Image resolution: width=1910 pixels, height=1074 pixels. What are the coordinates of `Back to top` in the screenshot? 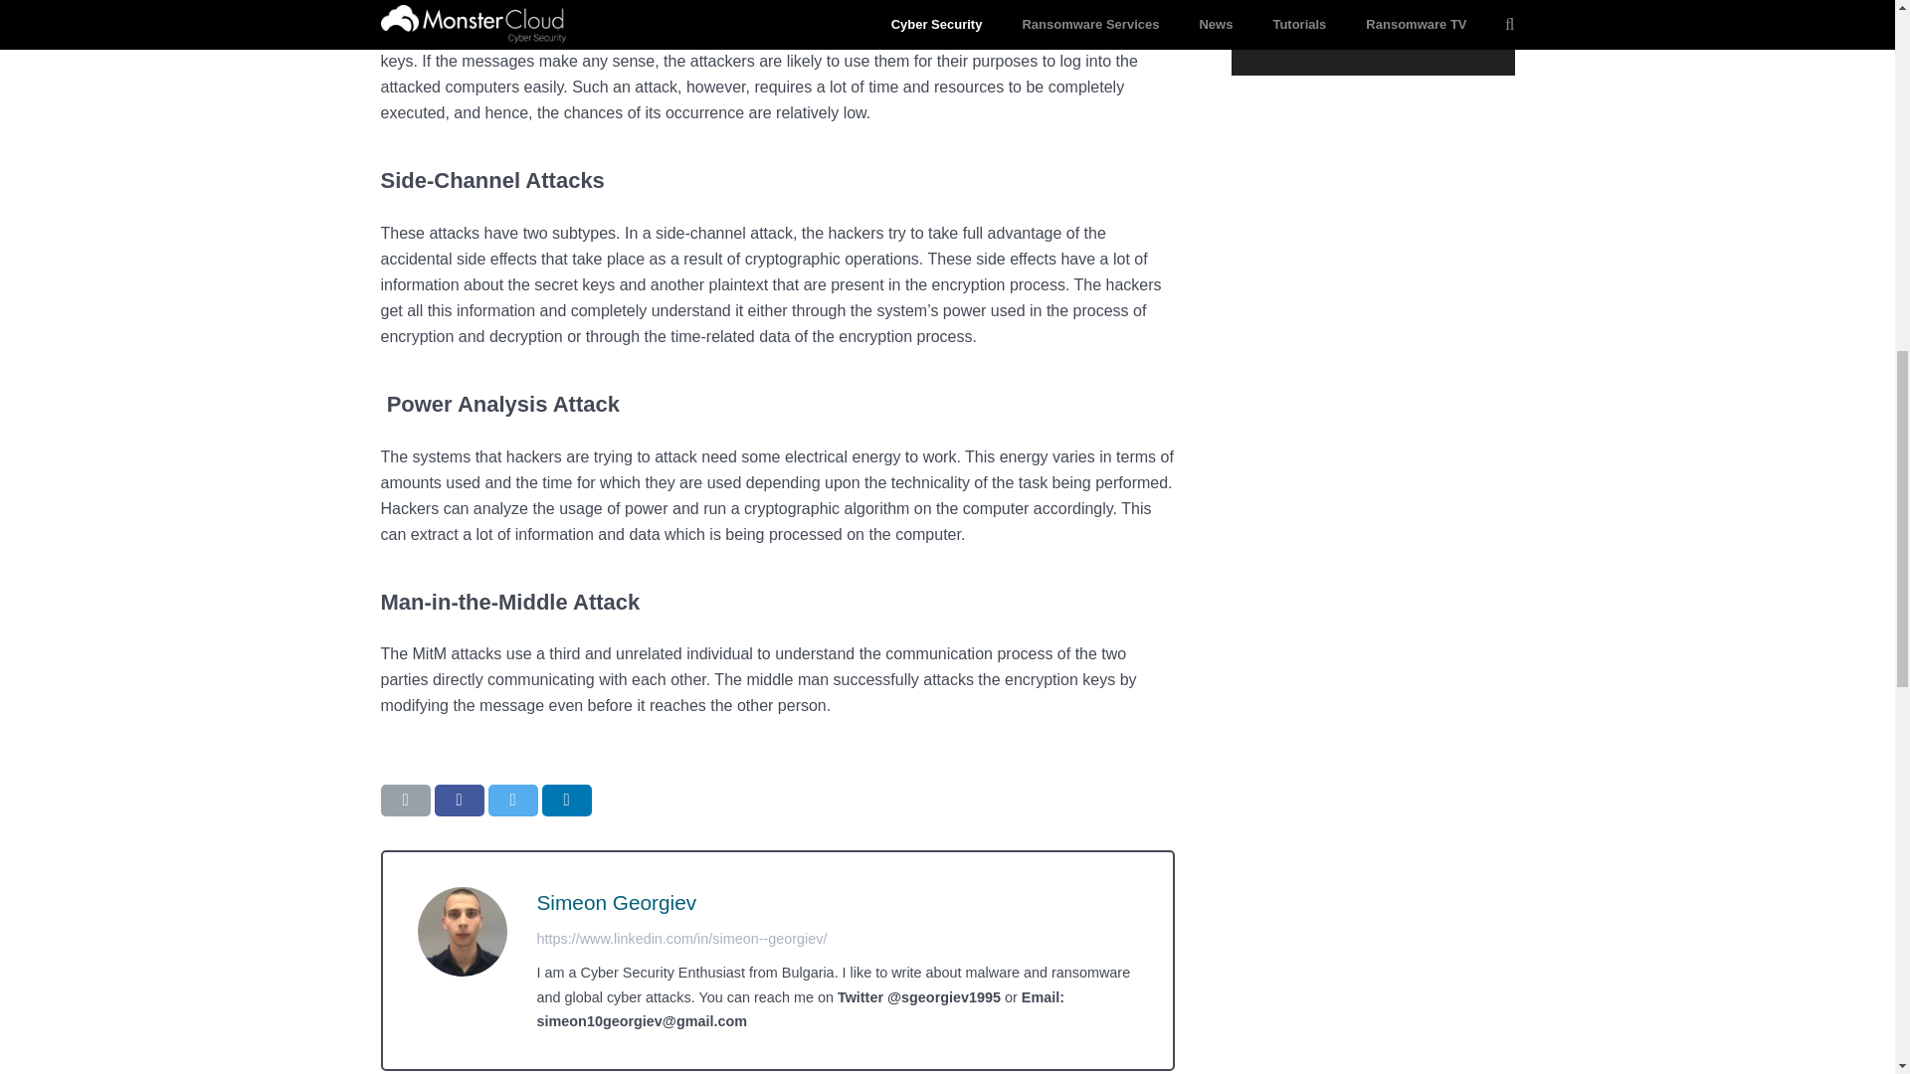 It's located at (1854, 30).